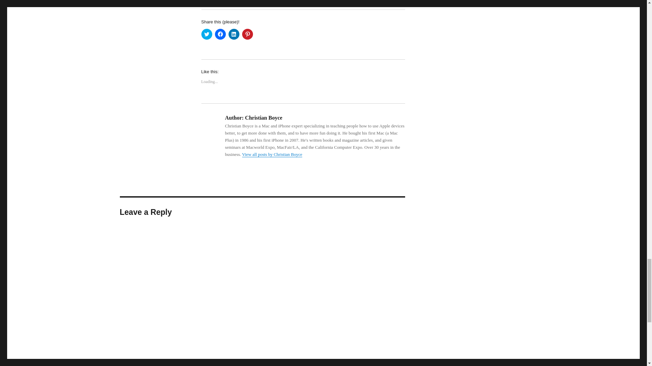  I want to click on Click to share on Pinterest, so click(247, 34).